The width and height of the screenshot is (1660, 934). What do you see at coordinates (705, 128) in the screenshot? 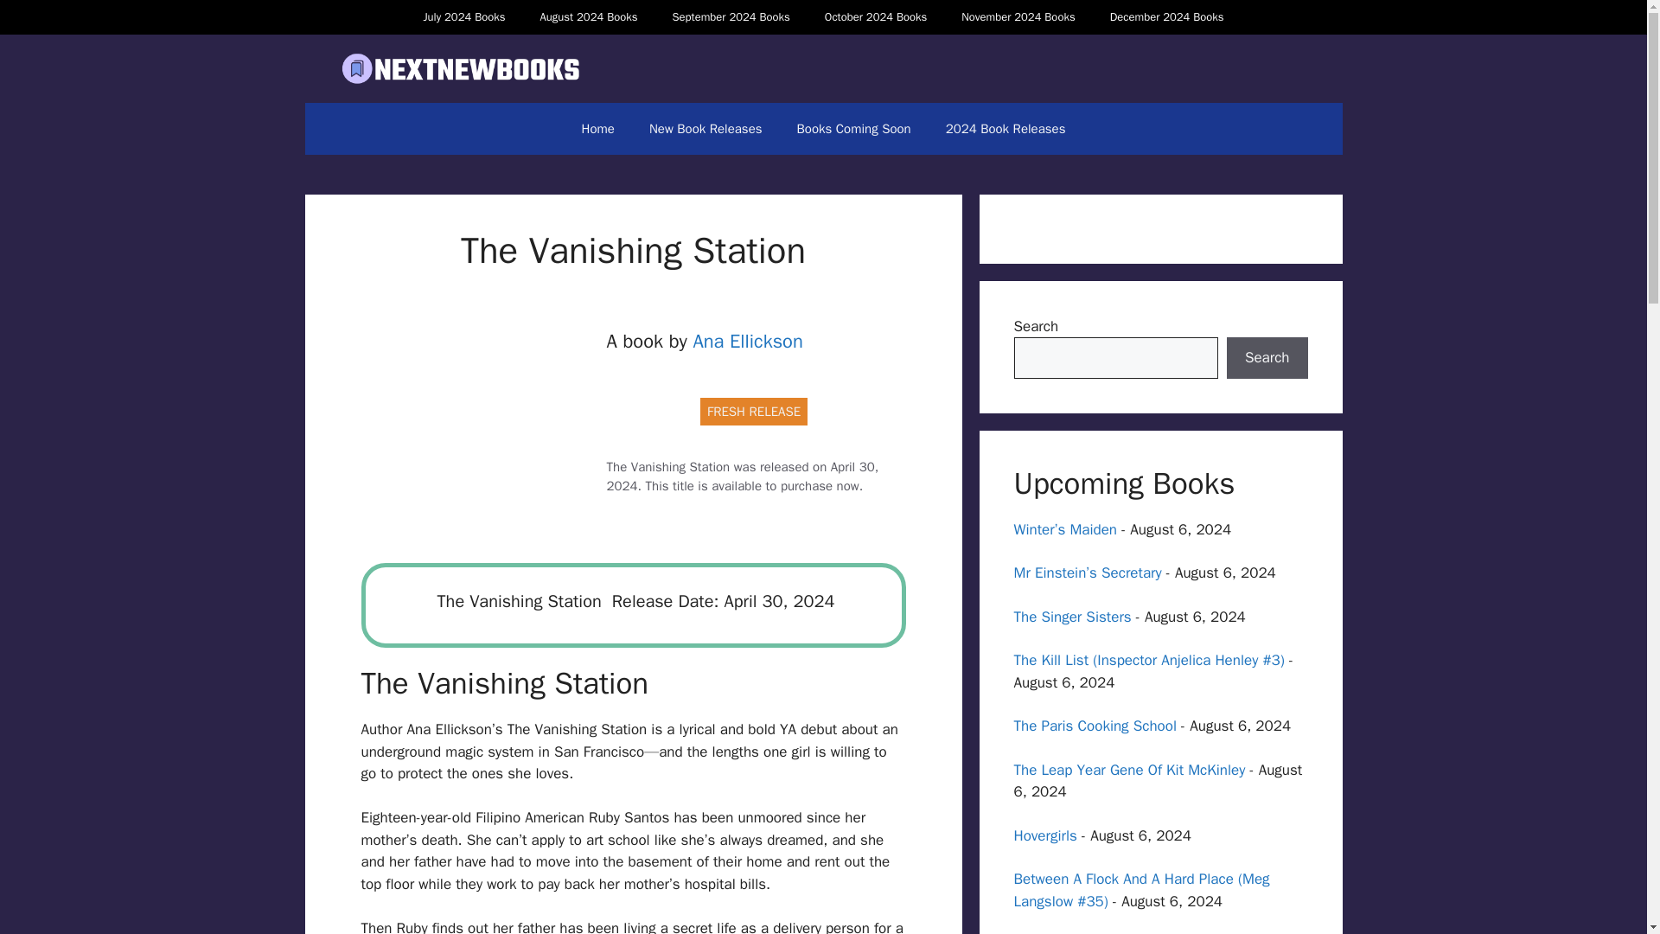
I see `New Book Releases` at bounding box center [705, 128].